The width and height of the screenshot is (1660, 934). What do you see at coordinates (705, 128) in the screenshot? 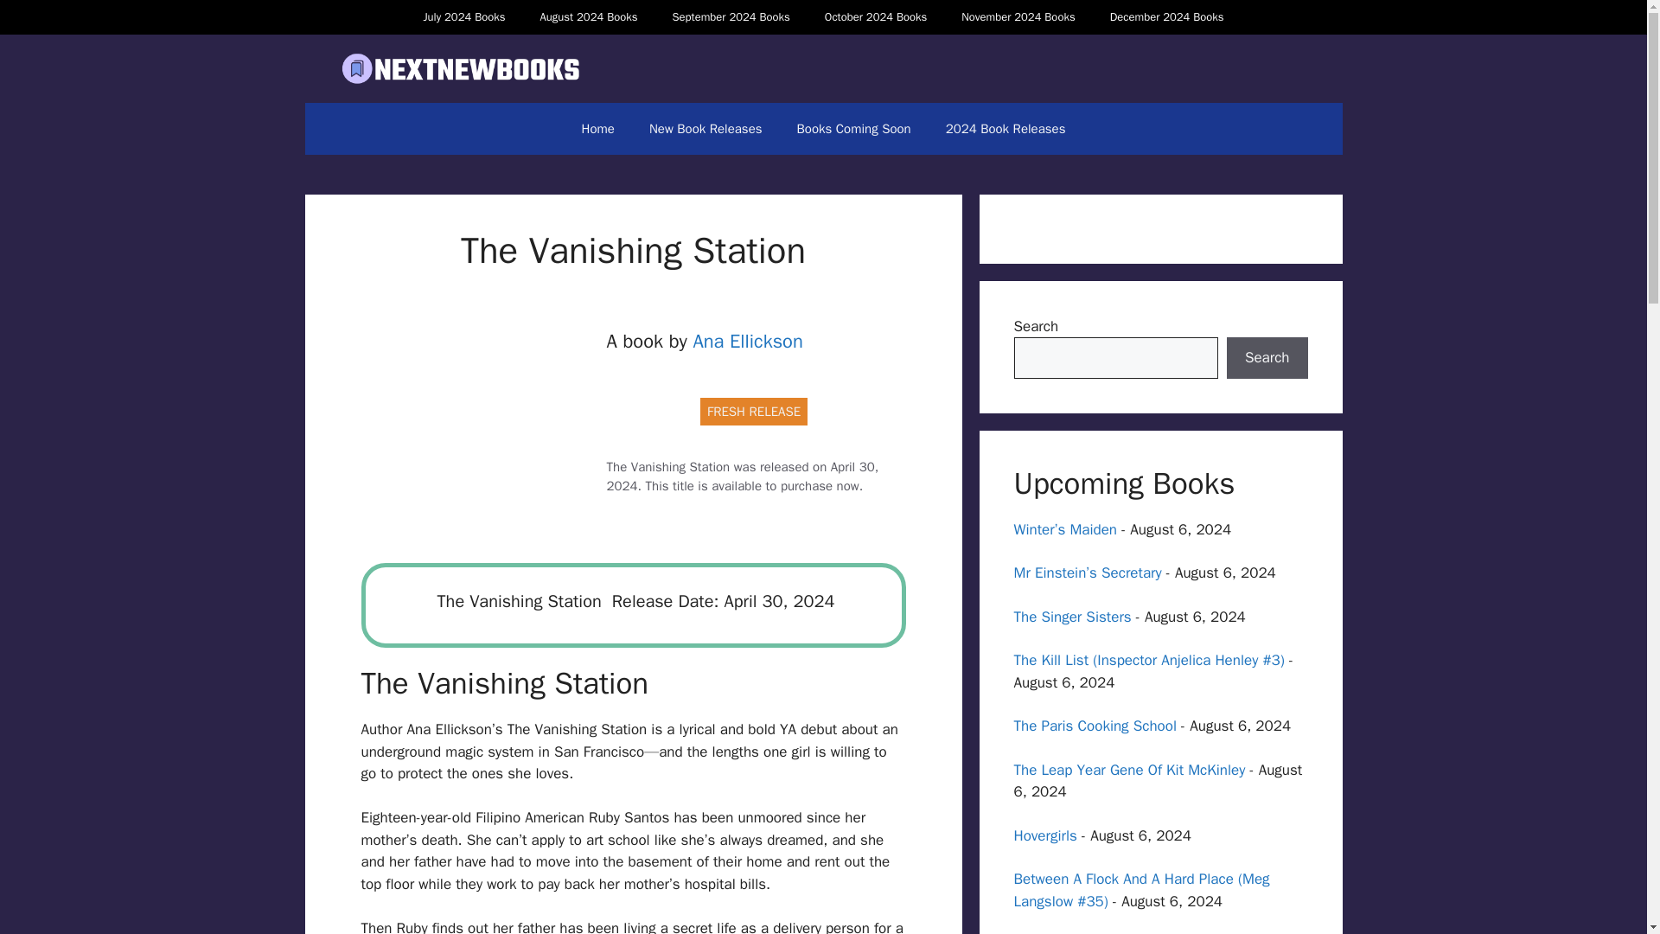
I see `New Book Releases` at bounding box center [705, 128].